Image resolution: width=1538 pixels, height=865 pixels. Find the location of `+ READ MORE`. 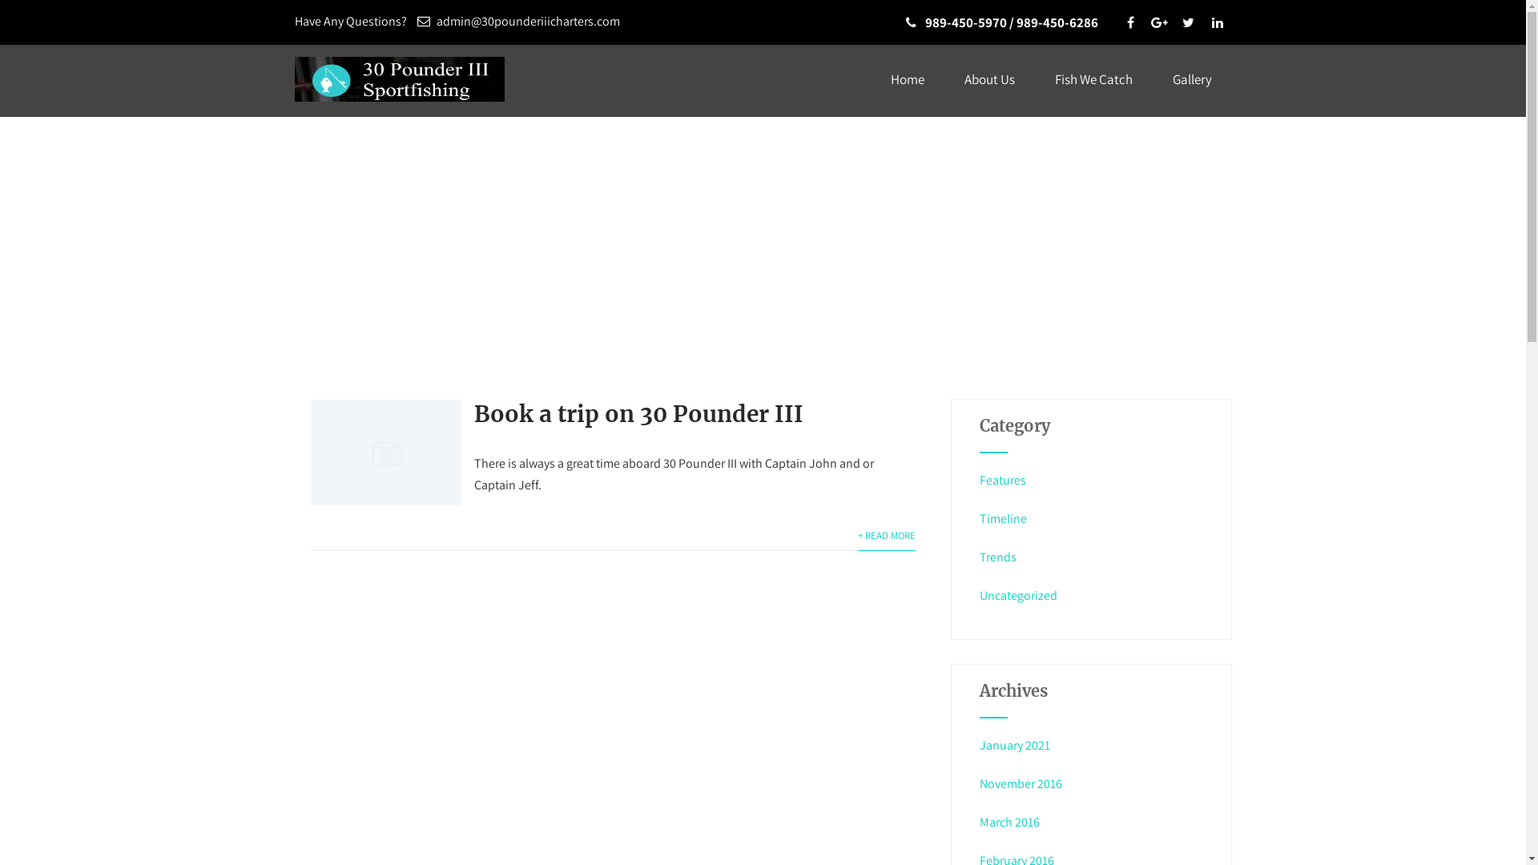

+ READ MORE is located at coordinates (887, 536).